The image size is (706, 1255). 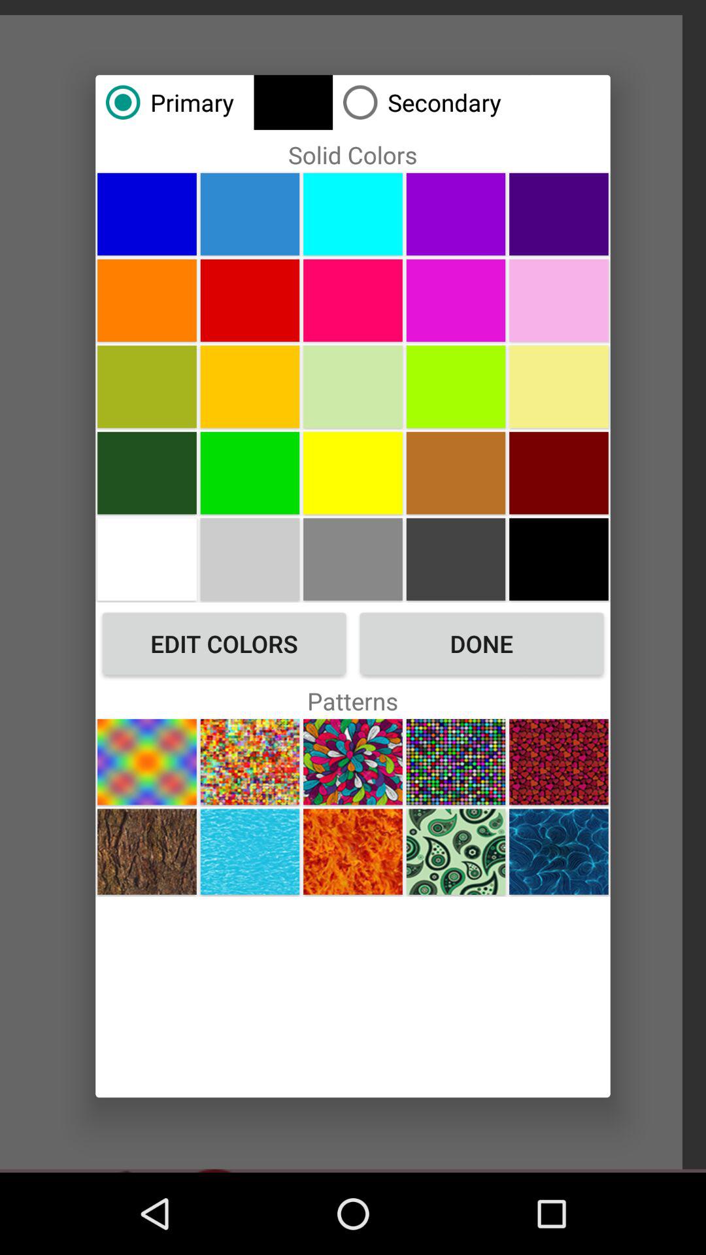 I want to click on choose pattern, so click(x=250, y=762).